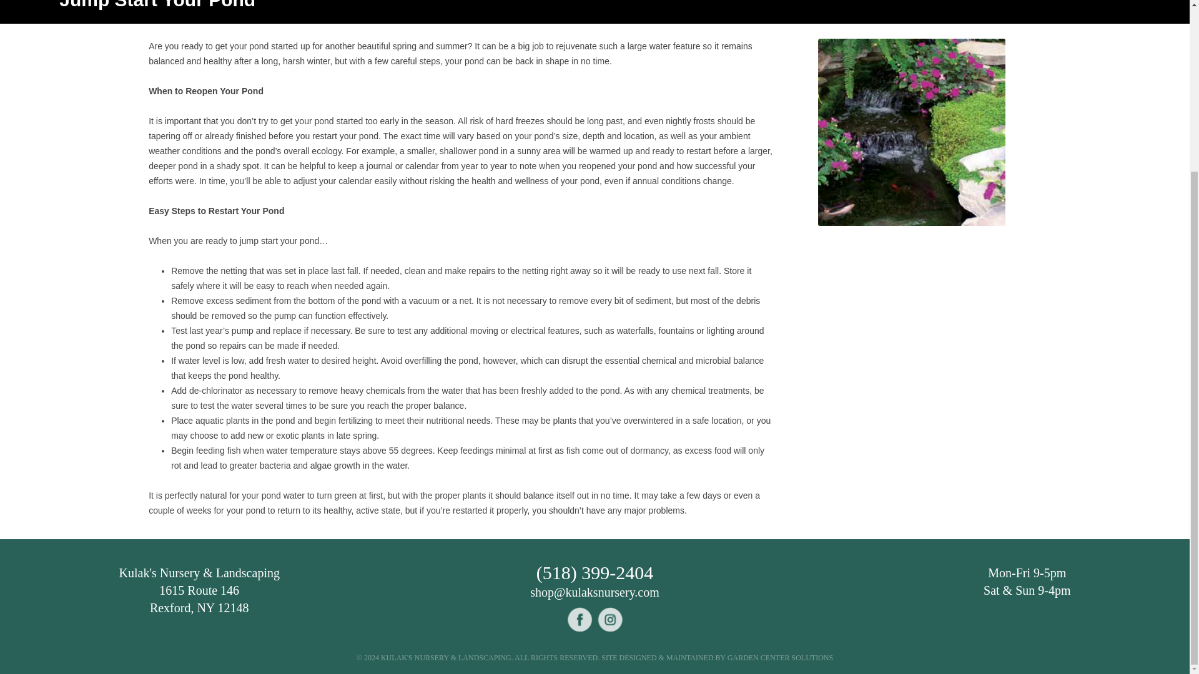 This screenshot has width=1199, height=674. What do you see at coordinates (345, 3) in the screenshot?
I see `IN THE NURSERY` at bounding box center [345, 3].